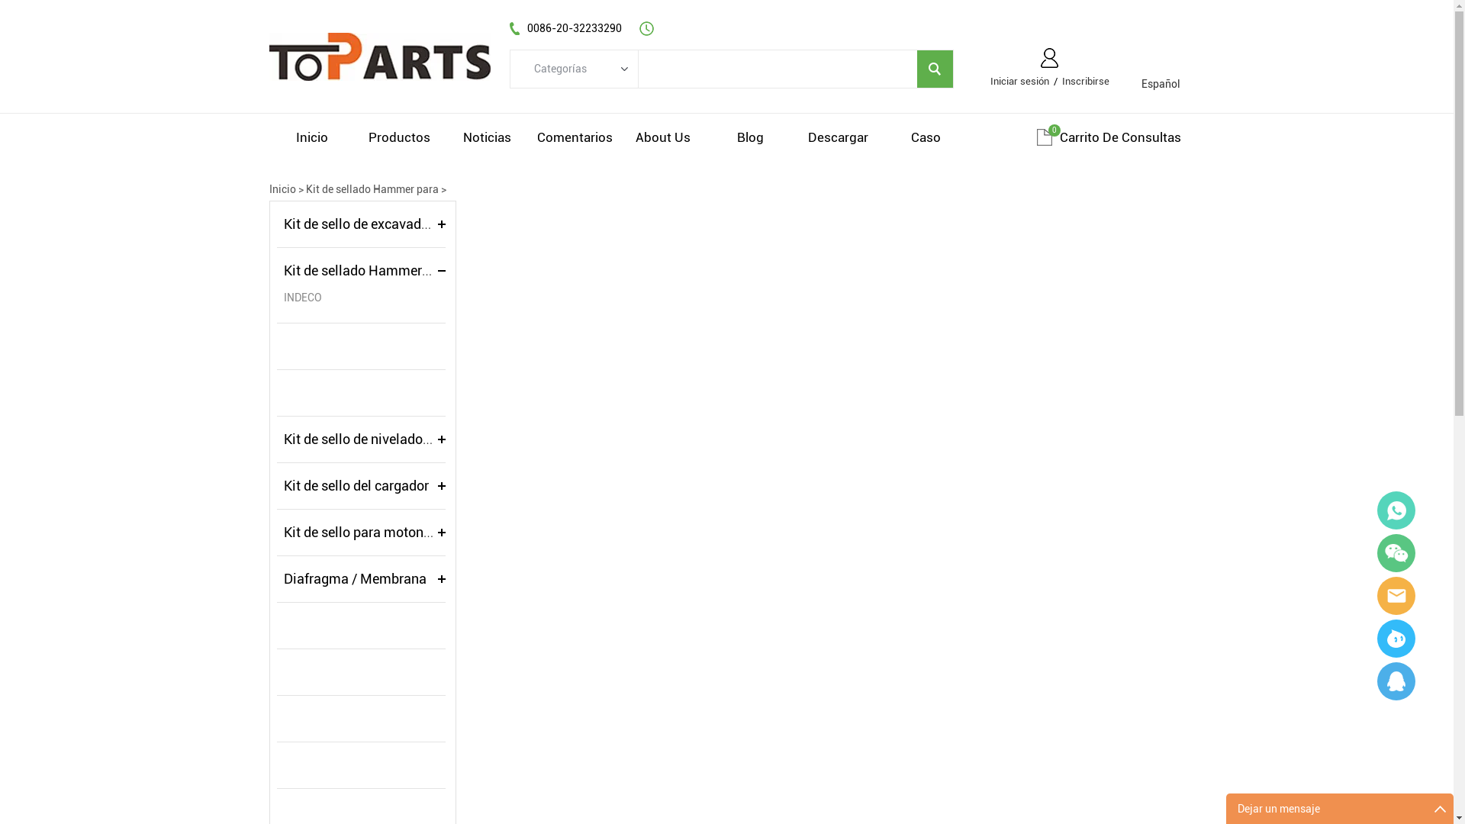 The height and width of the screenshot is (824, 1465). Describe the element at coordinates (1086, 81) in the screenshot. I see `Inscribirse` at that location.